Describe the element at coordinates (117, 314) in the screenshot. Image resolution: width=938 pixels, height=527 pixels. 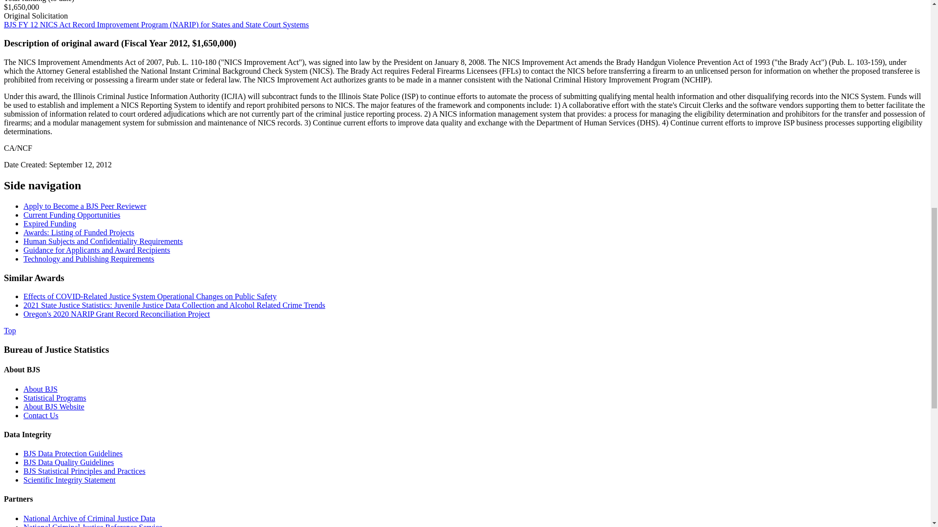
I see `Oregon's 2020 NARIP Grant Record Reconciliation Project` at that location.